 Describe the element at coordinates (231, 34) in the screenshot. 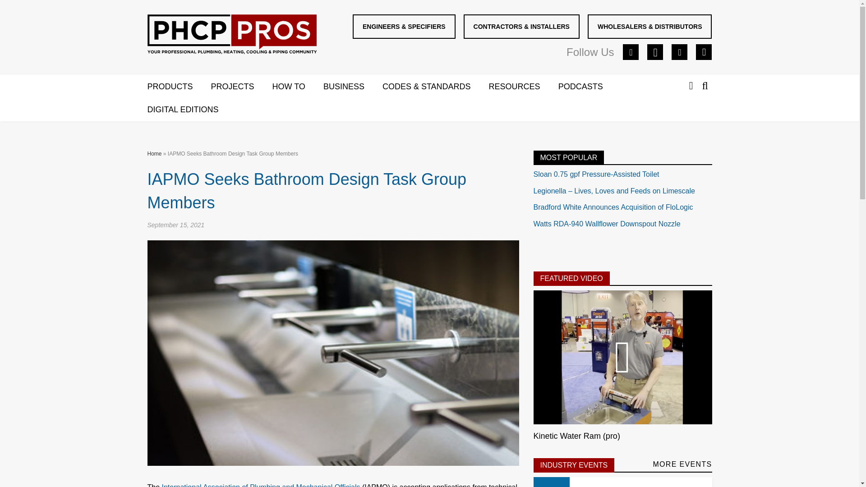

I see `logo` at that location.